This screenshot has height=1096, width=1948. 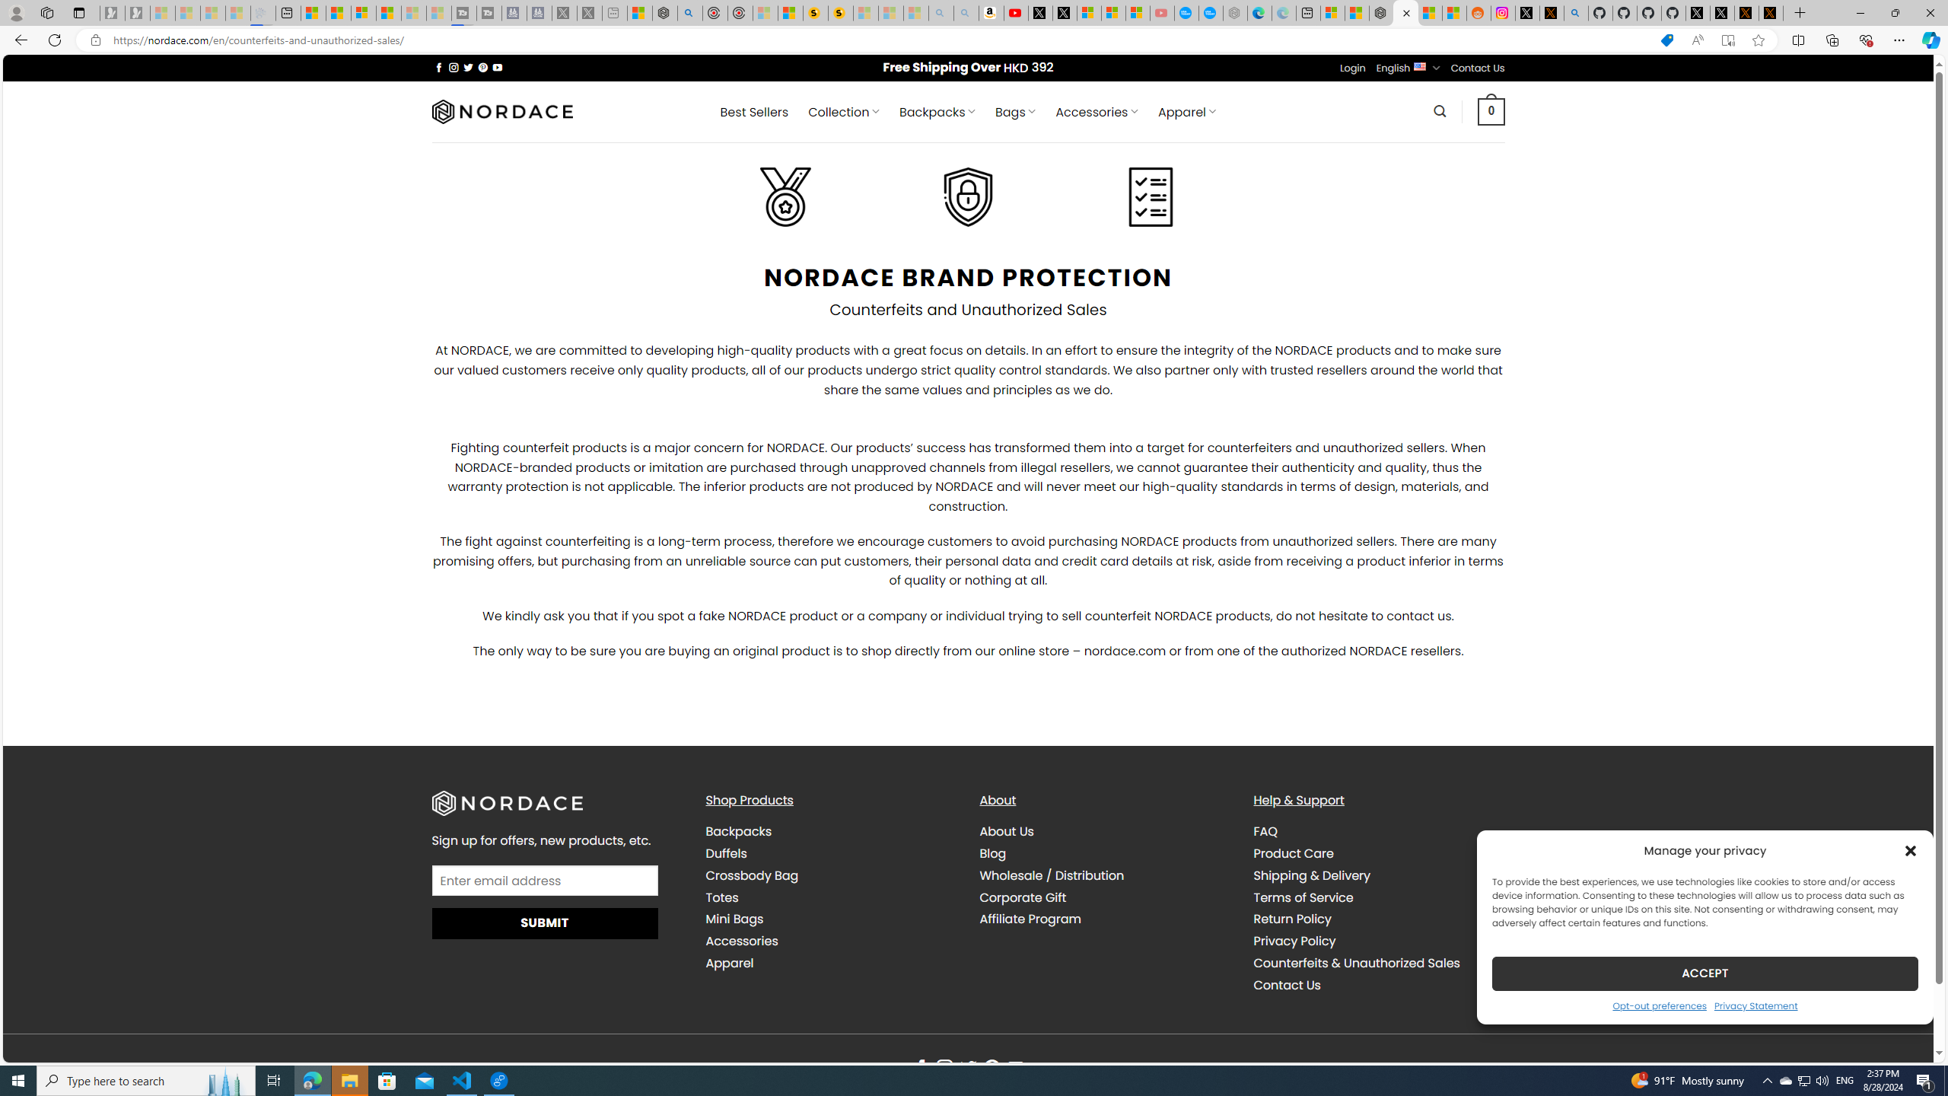 What do you see at coordinates (1286, 985) in the screenshot?
I see `Contact Us` at bounding box center [1286, 985].